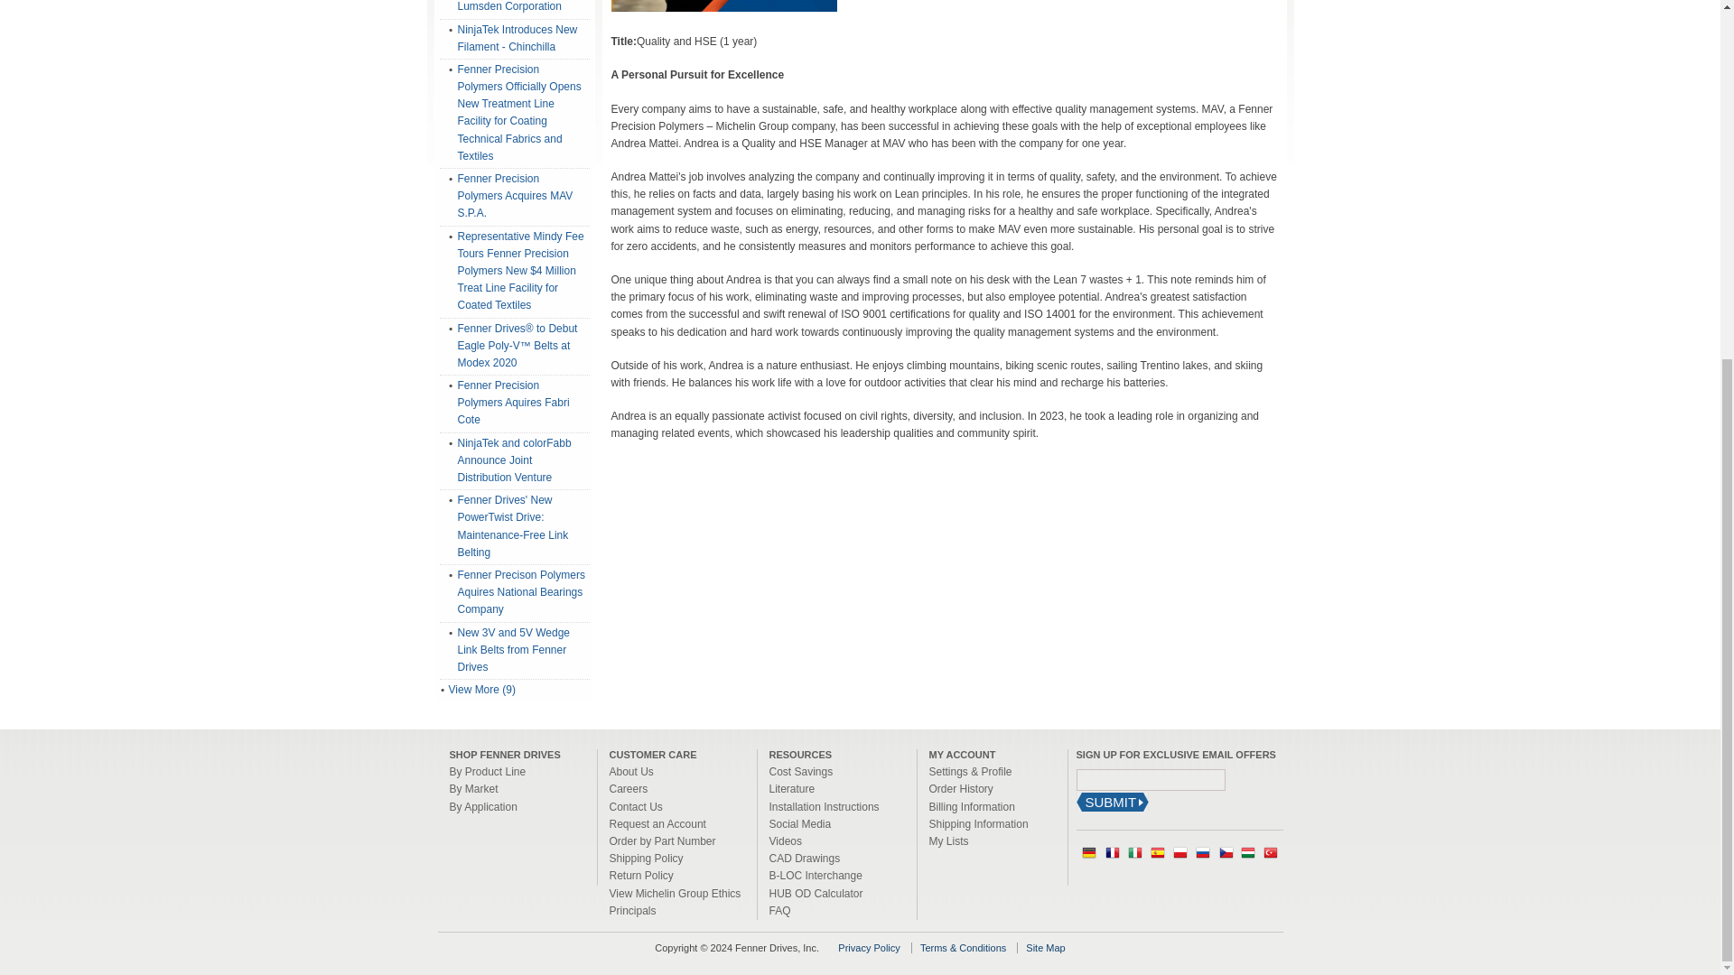 The height and width of the screenshot is (975, 1734). What do you see at coordinates (806, 858) in the screenshot?
I see `CAD Drawings` at bounding box center [806, 858].